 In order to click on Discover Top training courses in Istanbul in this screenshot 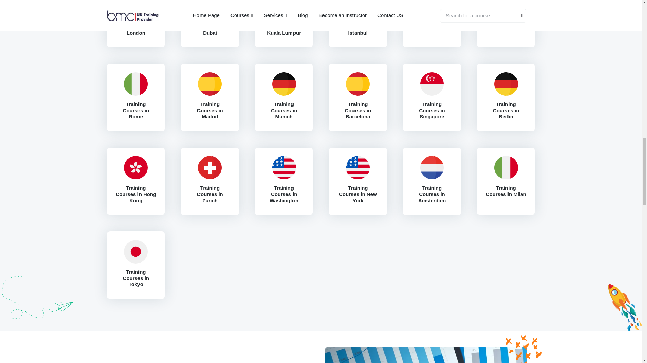, I will do `click(358, 6)`.